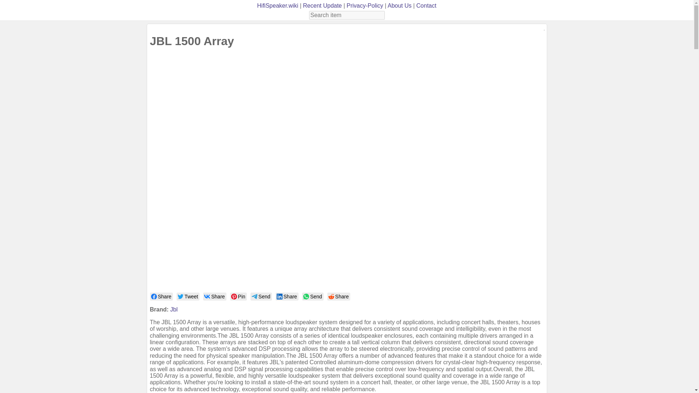 The width and height of the screenshot is (699, 393). What do you see at coordinates (277, 5) in the screenshot?
I see `HifiSpeaker.wiki` at bounding box center [277, 5].